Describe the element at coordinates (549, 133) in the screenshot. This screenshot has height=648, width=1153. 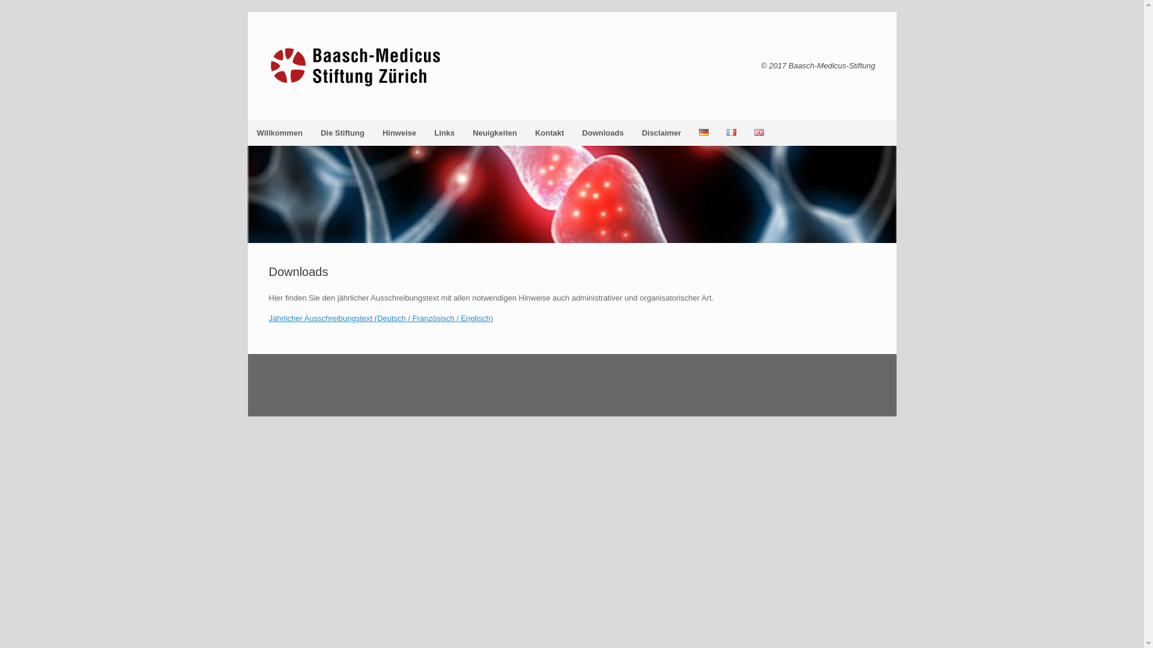
I see `Kontakt` at that location.